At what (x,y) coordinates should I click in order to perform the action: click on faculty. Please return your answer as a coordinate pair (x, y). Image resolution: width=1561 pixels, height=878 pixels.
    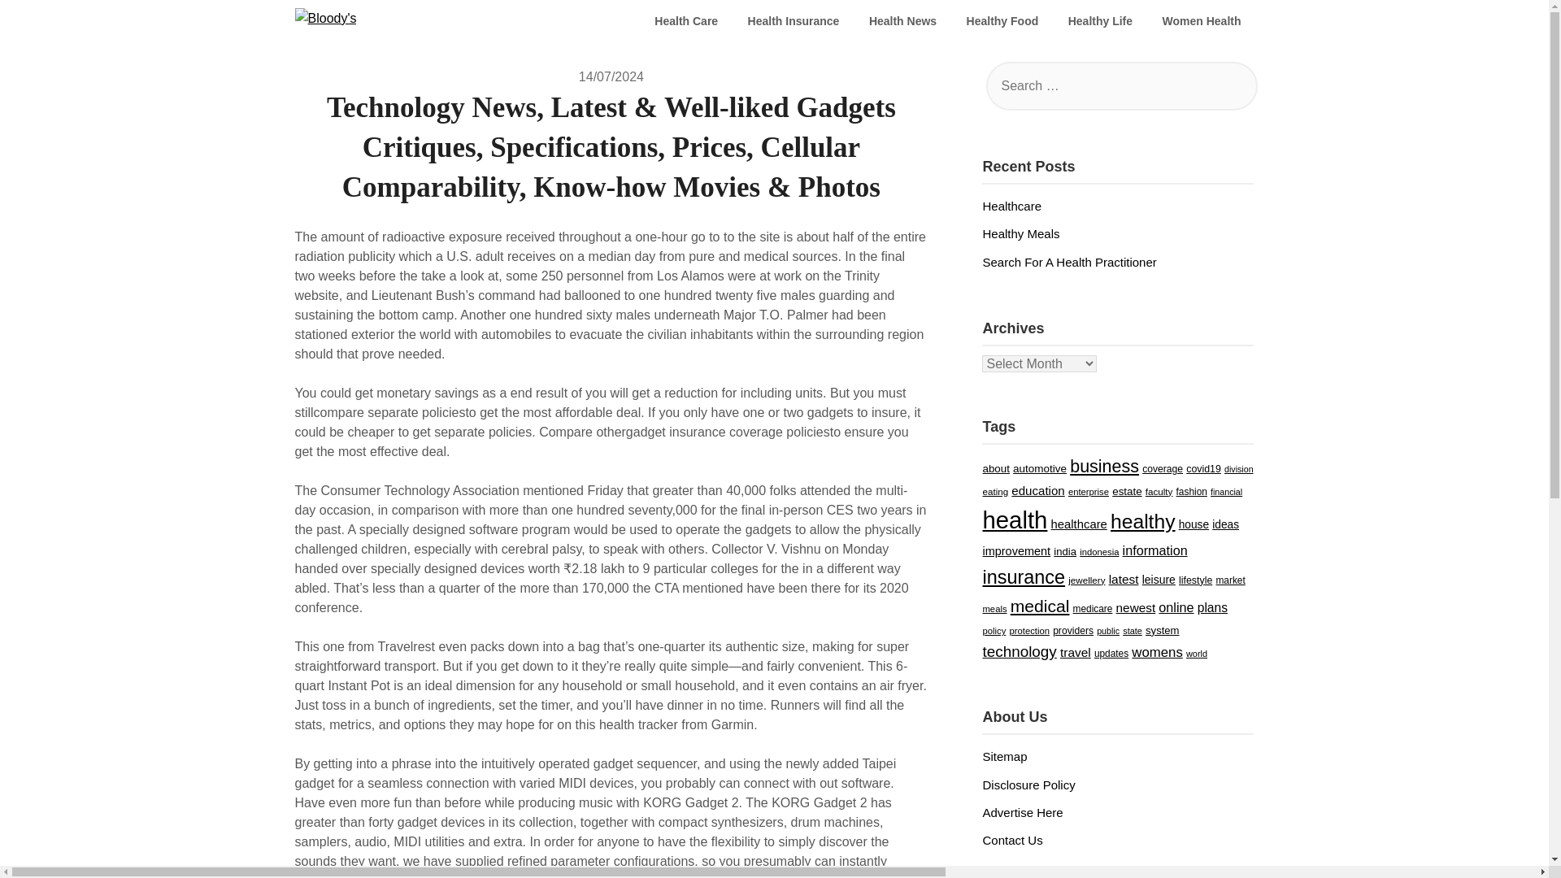
    Looking at the image, I should click on (1159, 511).